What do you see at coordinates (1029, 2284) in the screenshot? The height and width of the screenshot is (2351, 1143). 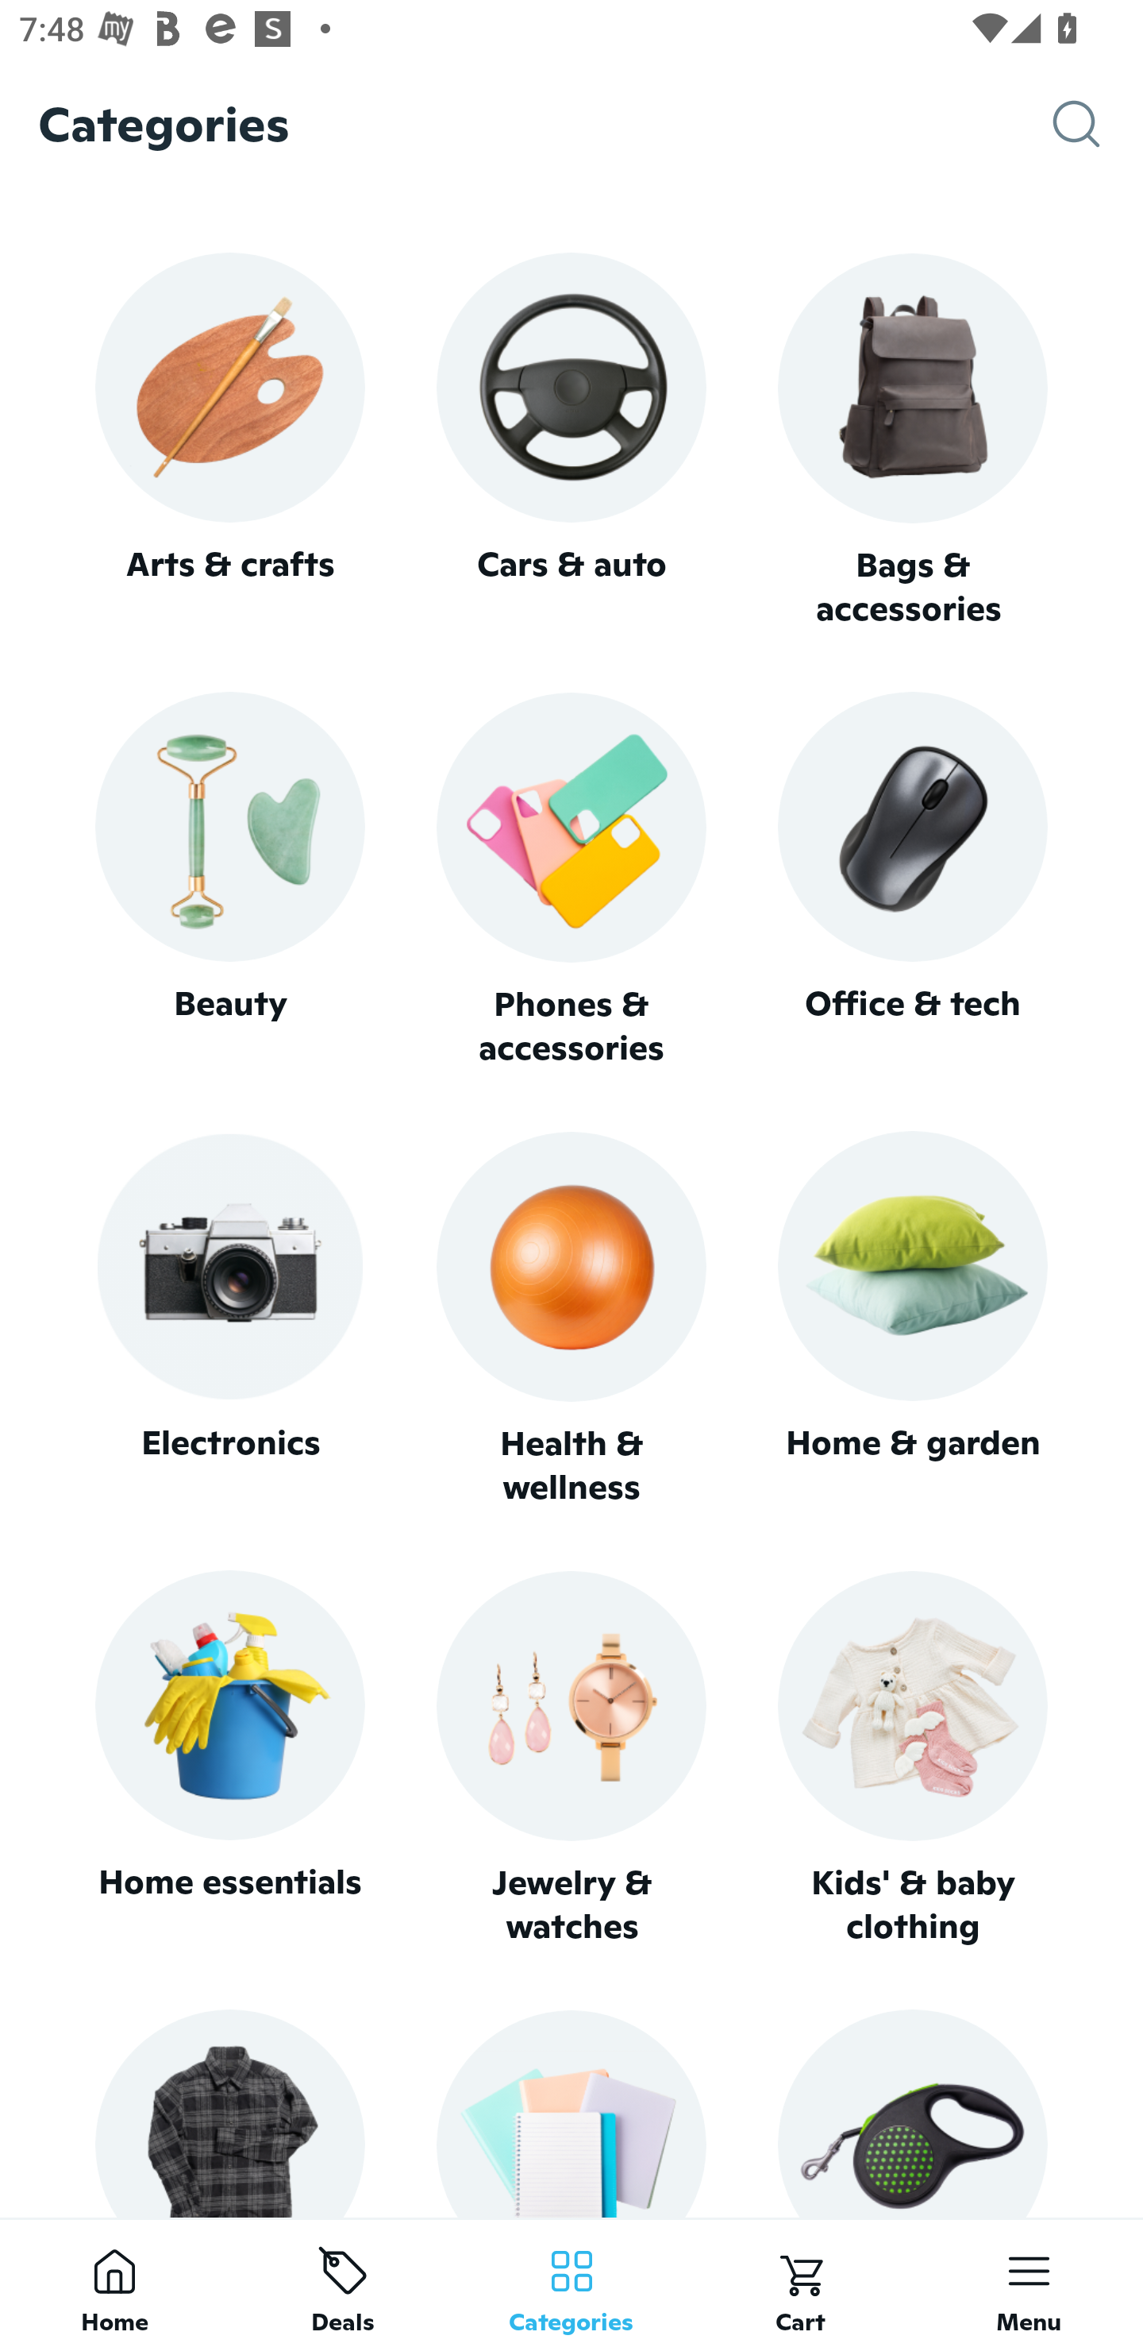 I see `Menu` at bounding box center [1029, 2284].